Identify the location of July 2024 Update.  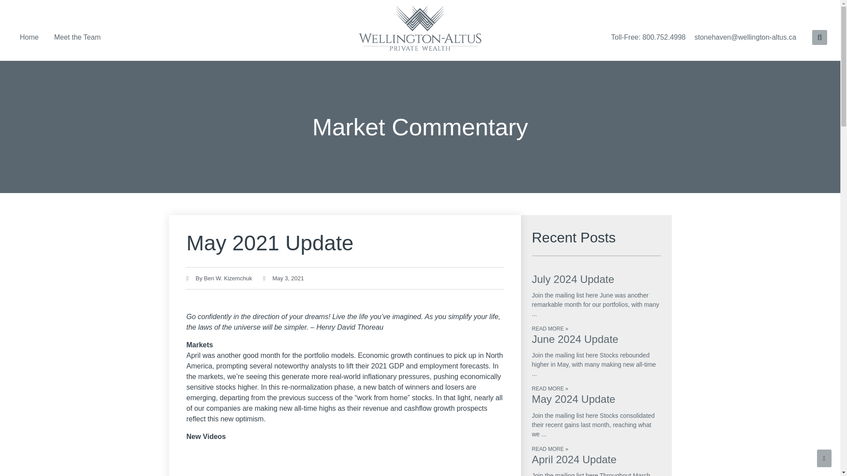
(573, 279).